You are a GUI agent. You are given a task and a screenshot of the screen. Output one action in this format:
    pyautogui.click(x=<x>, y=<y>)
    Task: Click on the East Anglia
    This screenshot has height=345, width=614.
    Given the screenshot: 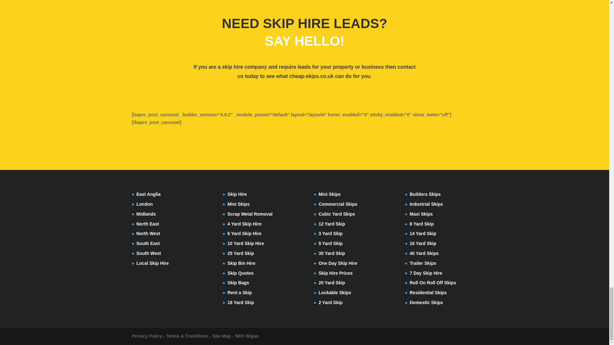 What is the action you would take?
    pyautogui.click(x=148, y=194)
    